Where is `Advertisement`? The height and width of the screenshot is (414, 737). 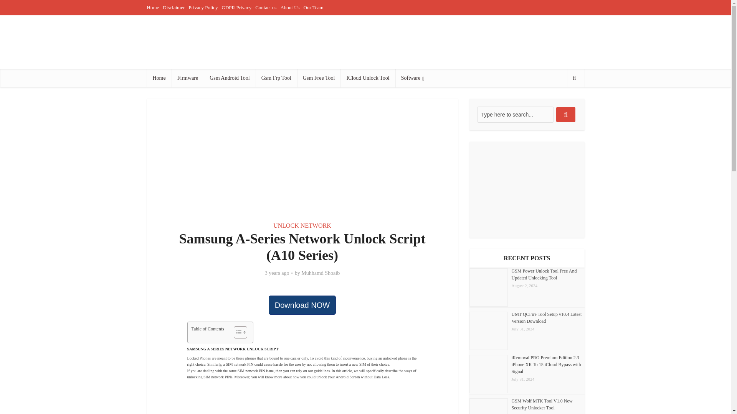
Advertisement is located at coordinates (302, 156).